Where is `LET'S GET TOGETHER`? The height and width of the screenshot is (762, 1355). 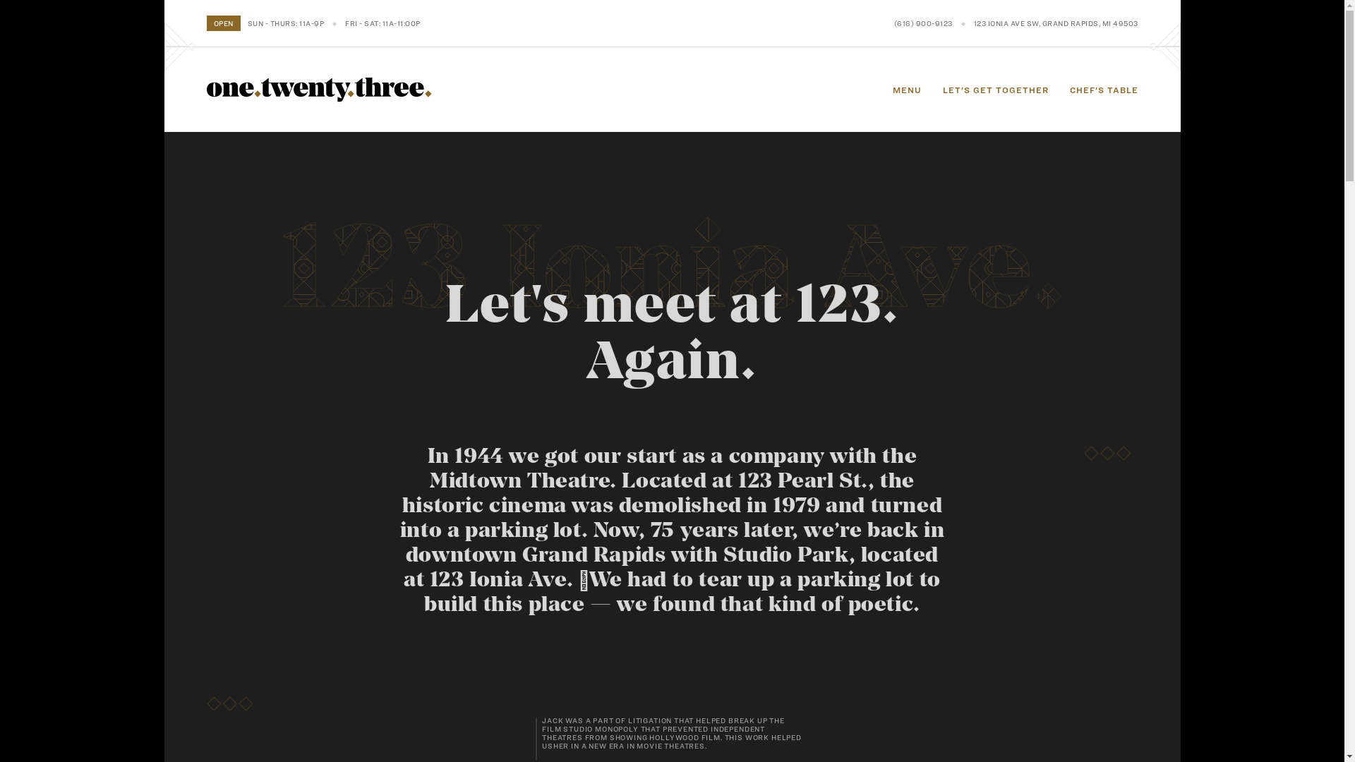 LET'S GET TOGETHER is located at coordinates (996, 90).